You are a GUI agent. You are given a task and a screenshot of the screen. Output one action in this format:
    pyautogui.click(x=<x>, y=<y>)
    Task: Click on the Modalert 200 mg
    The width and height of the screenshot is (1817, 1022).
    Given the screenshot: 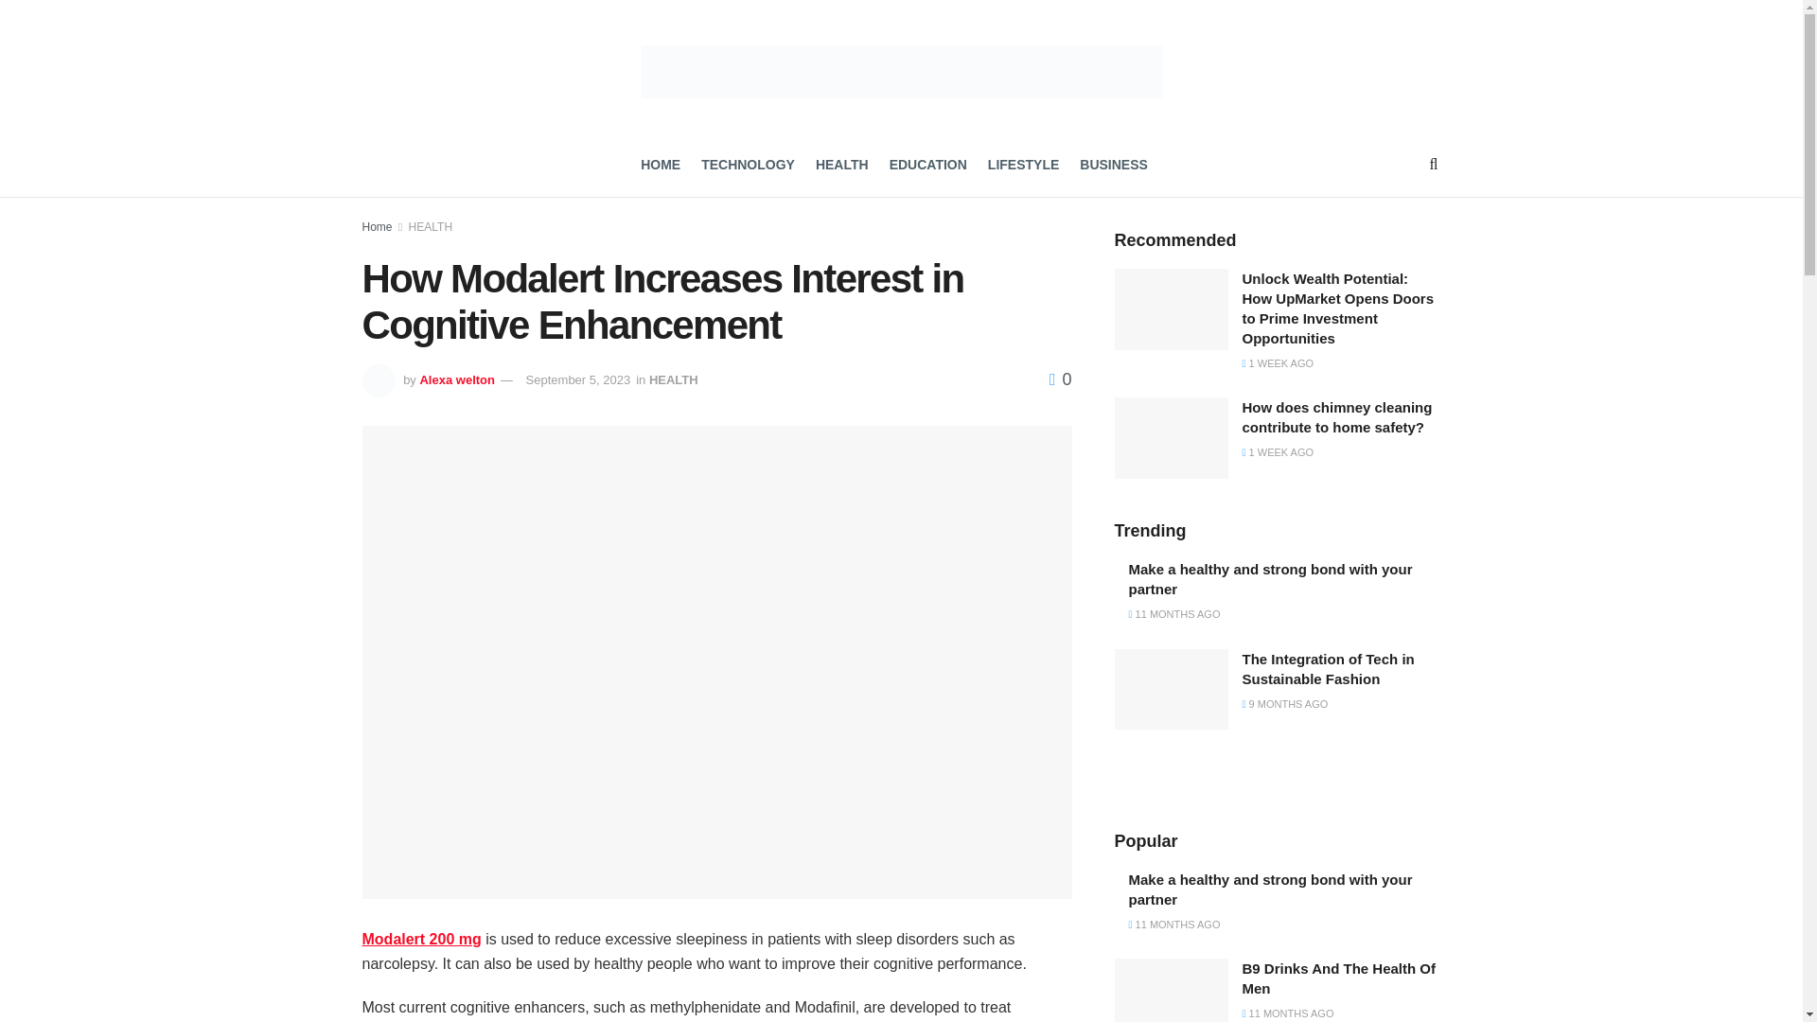 What is the action you would take?
    pyautogui.click(x=421, y=939)
    